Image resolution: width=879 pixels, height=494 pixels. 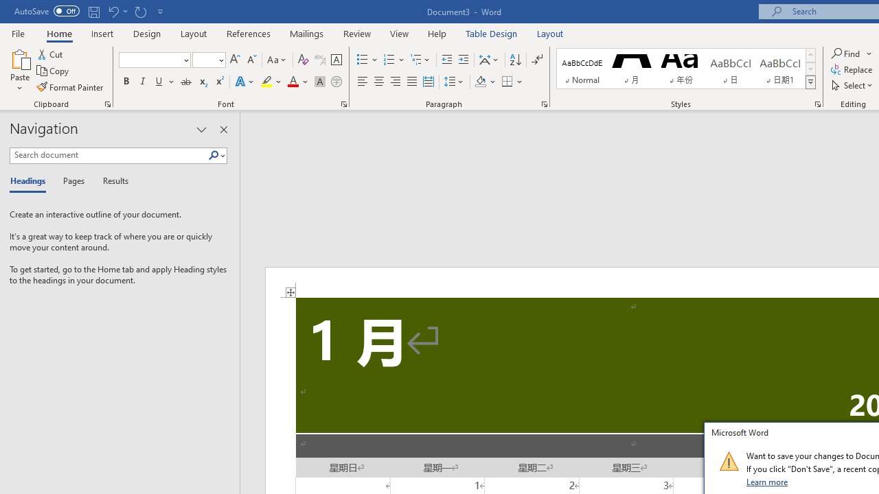 What do you see at coordinates (304, 60) in the screenshot?
I see `Clear Formatting` at bounding box center [304, 60].